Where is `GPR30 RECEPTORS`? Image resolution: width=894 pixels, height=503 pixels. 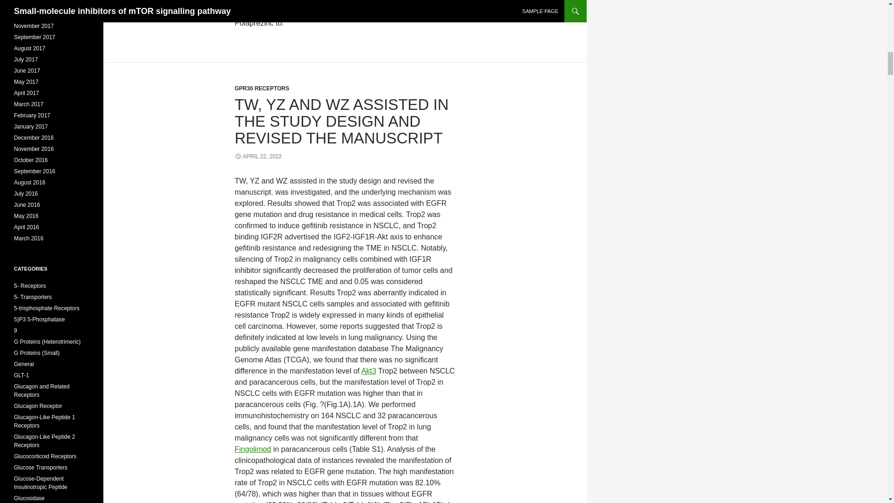
GPR30 RECEPTORS is located at coordinates (262, 88).